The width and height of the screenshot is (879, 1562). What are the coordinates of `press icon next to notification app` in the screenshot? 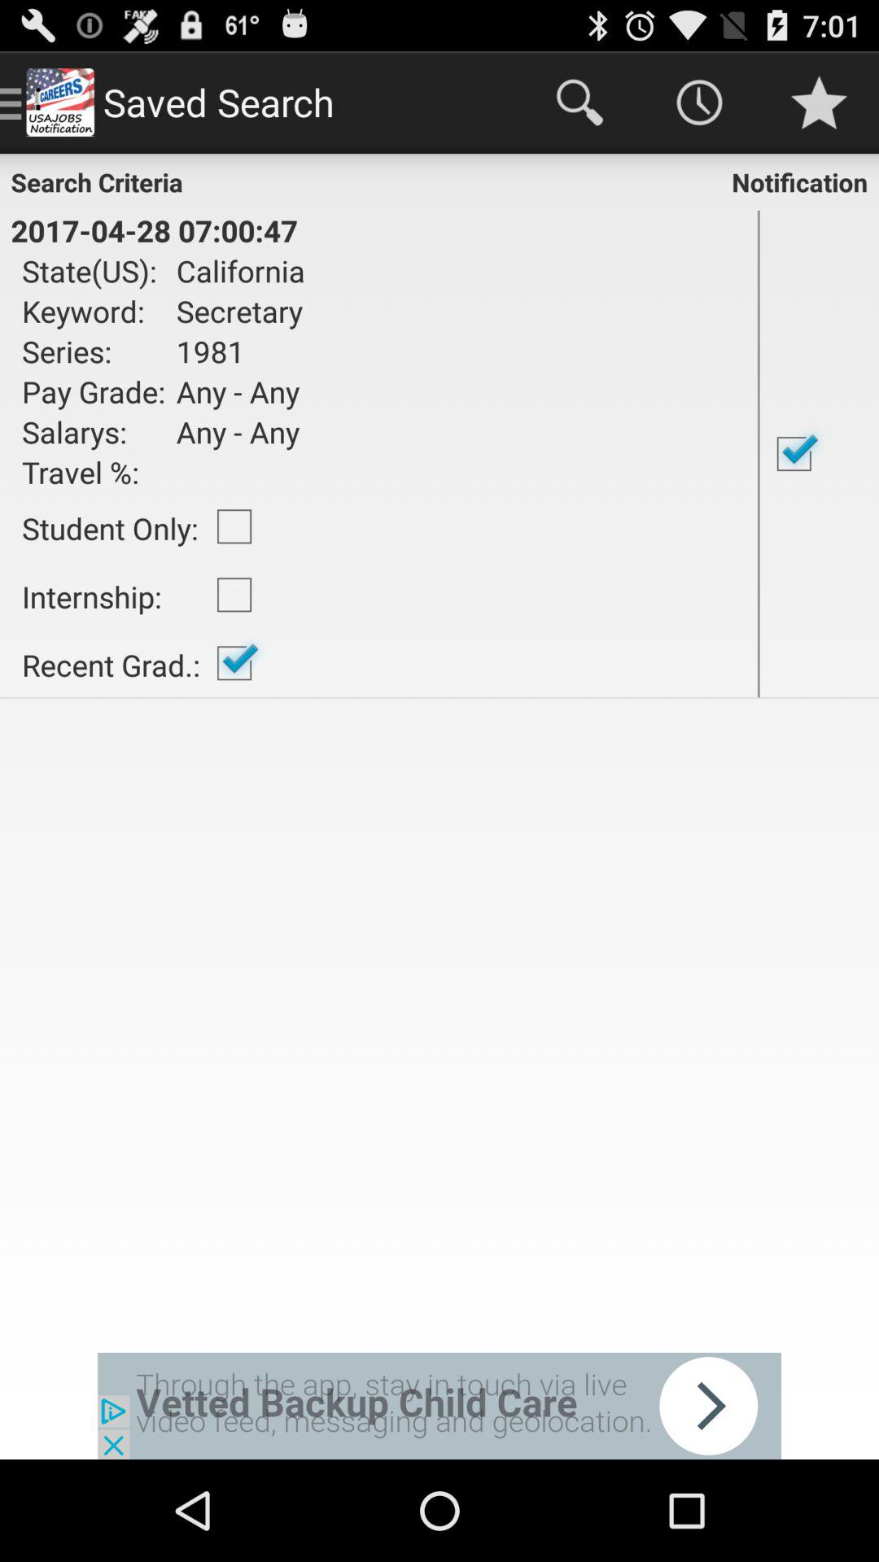 It's located at (154, 230).